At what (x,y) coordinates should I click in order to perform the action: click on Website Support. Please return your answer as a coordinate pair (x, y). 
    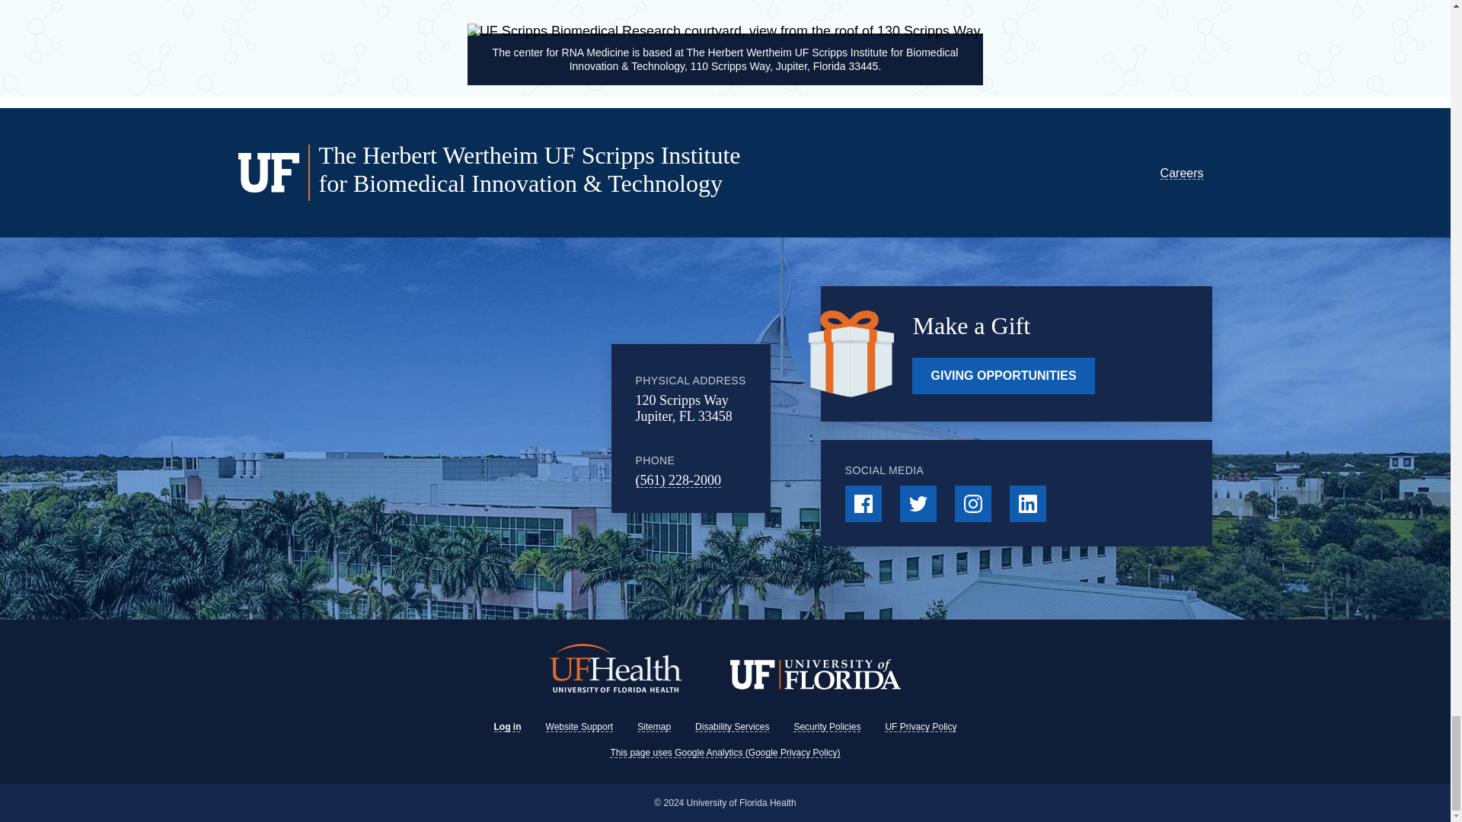
    Looking at the image, I should click on (579, 727).